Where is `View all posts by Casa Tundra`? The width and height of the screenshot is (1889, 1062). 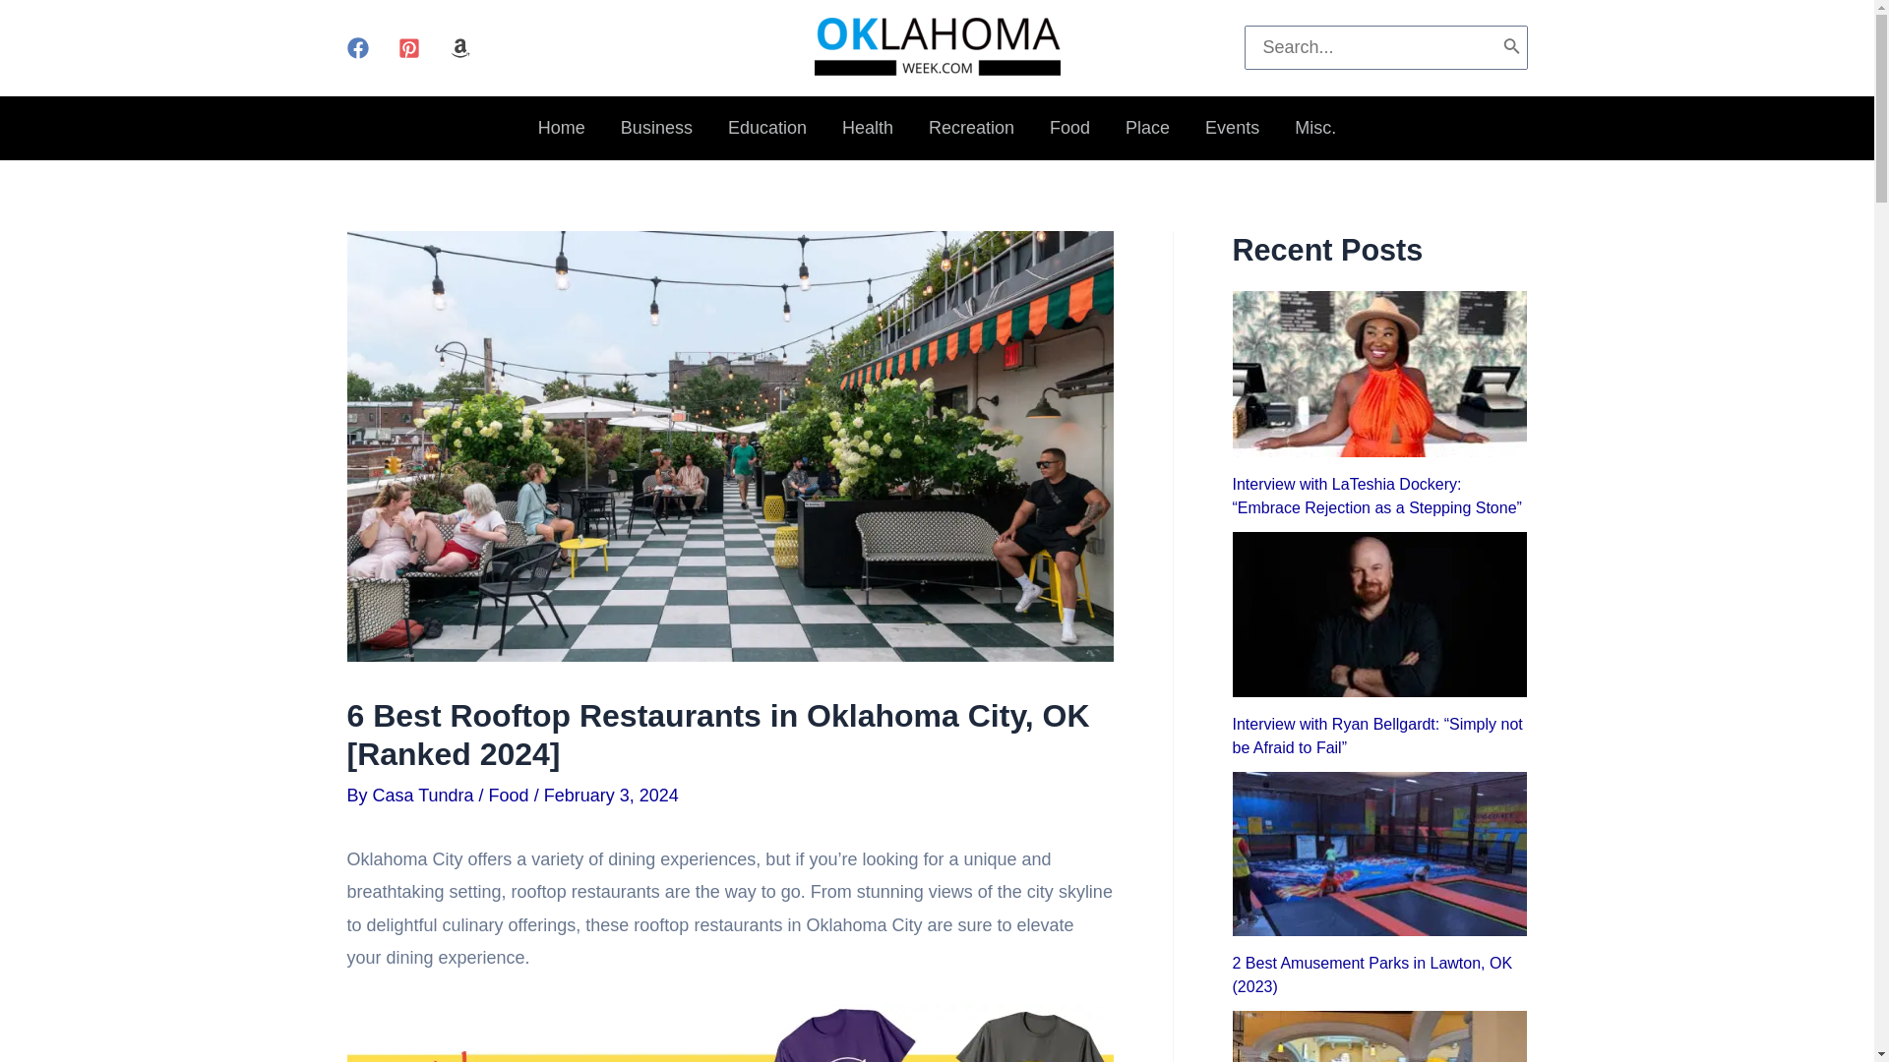 View all posts by Casa Tundra is located at coordinates (425, 795).